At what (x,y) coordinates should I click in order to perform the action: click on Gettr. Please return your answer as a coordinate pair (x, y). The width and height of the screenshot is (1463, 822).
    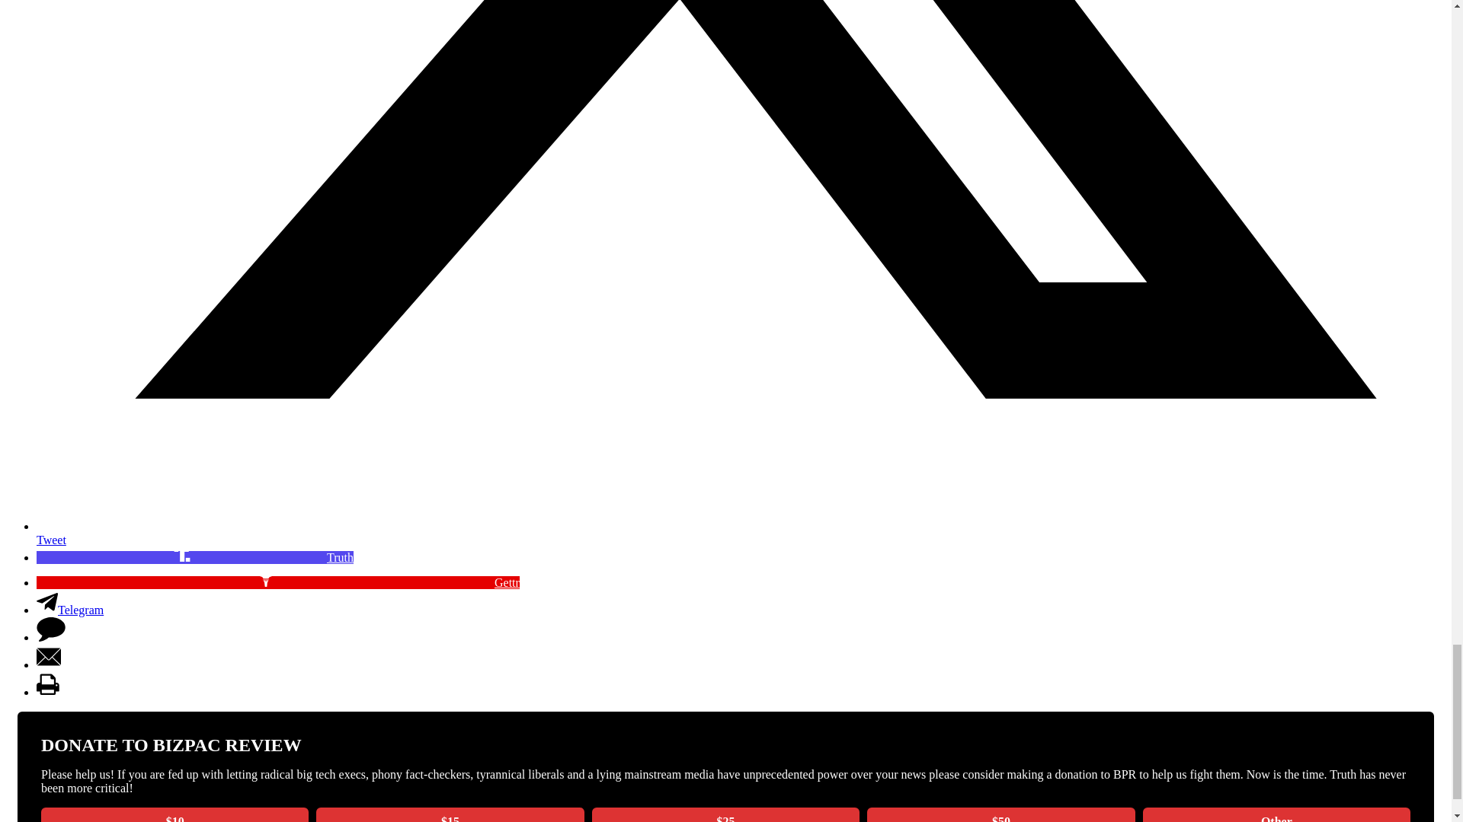
    Looking at the image, I should click on (277, 583).